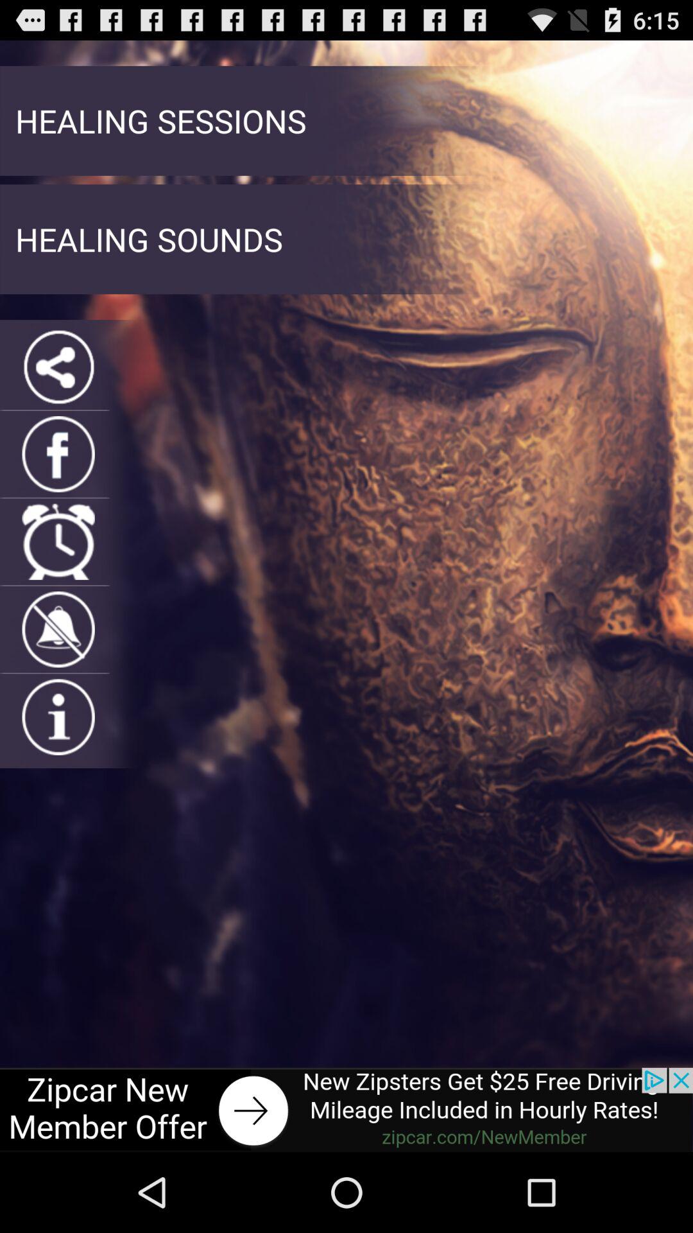 Image resolution: width=693 pixels, height=1233 pixels. What do you see at coordinates (58, 454) in the screenshot?
I see `go to facebook` at bounding box center [58, 454].